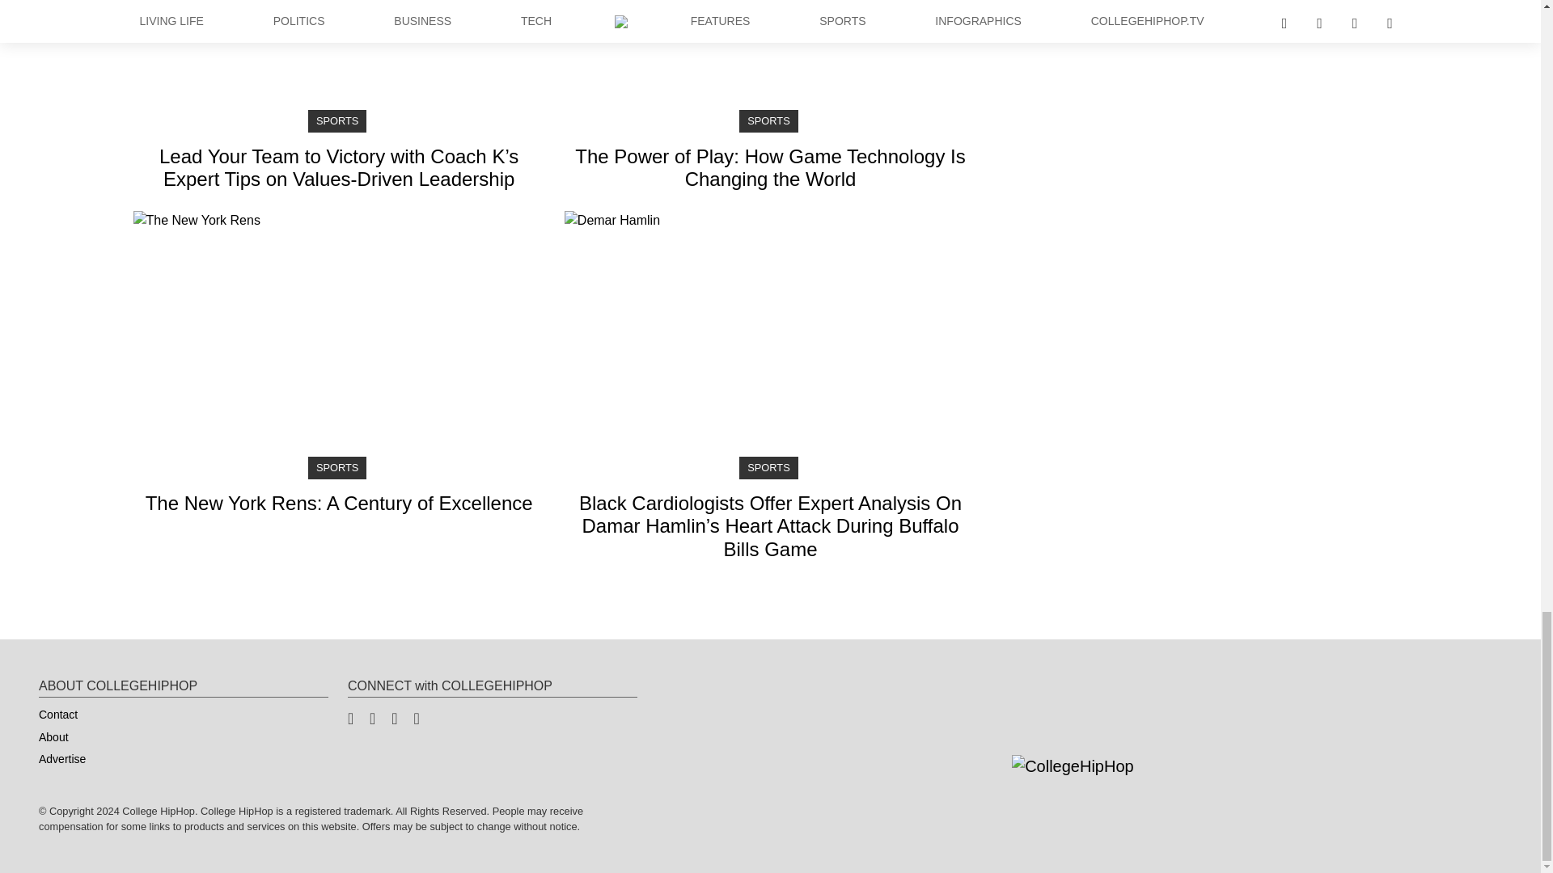  Describe the element at coordinates (338, 365) in the screenshot. I see `Advertise` at that location.